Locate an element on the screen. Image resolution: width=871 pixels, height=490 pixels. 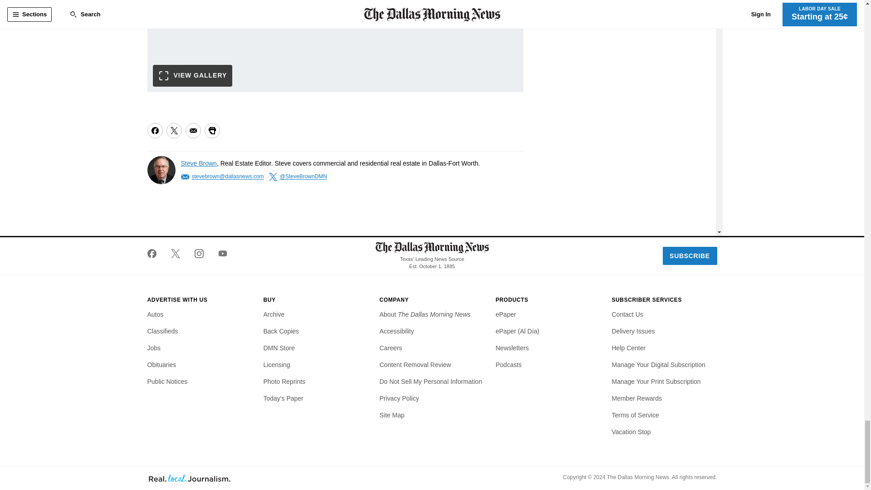
The Dallas Morning News on Instagram is located at coordinates (199, 253).